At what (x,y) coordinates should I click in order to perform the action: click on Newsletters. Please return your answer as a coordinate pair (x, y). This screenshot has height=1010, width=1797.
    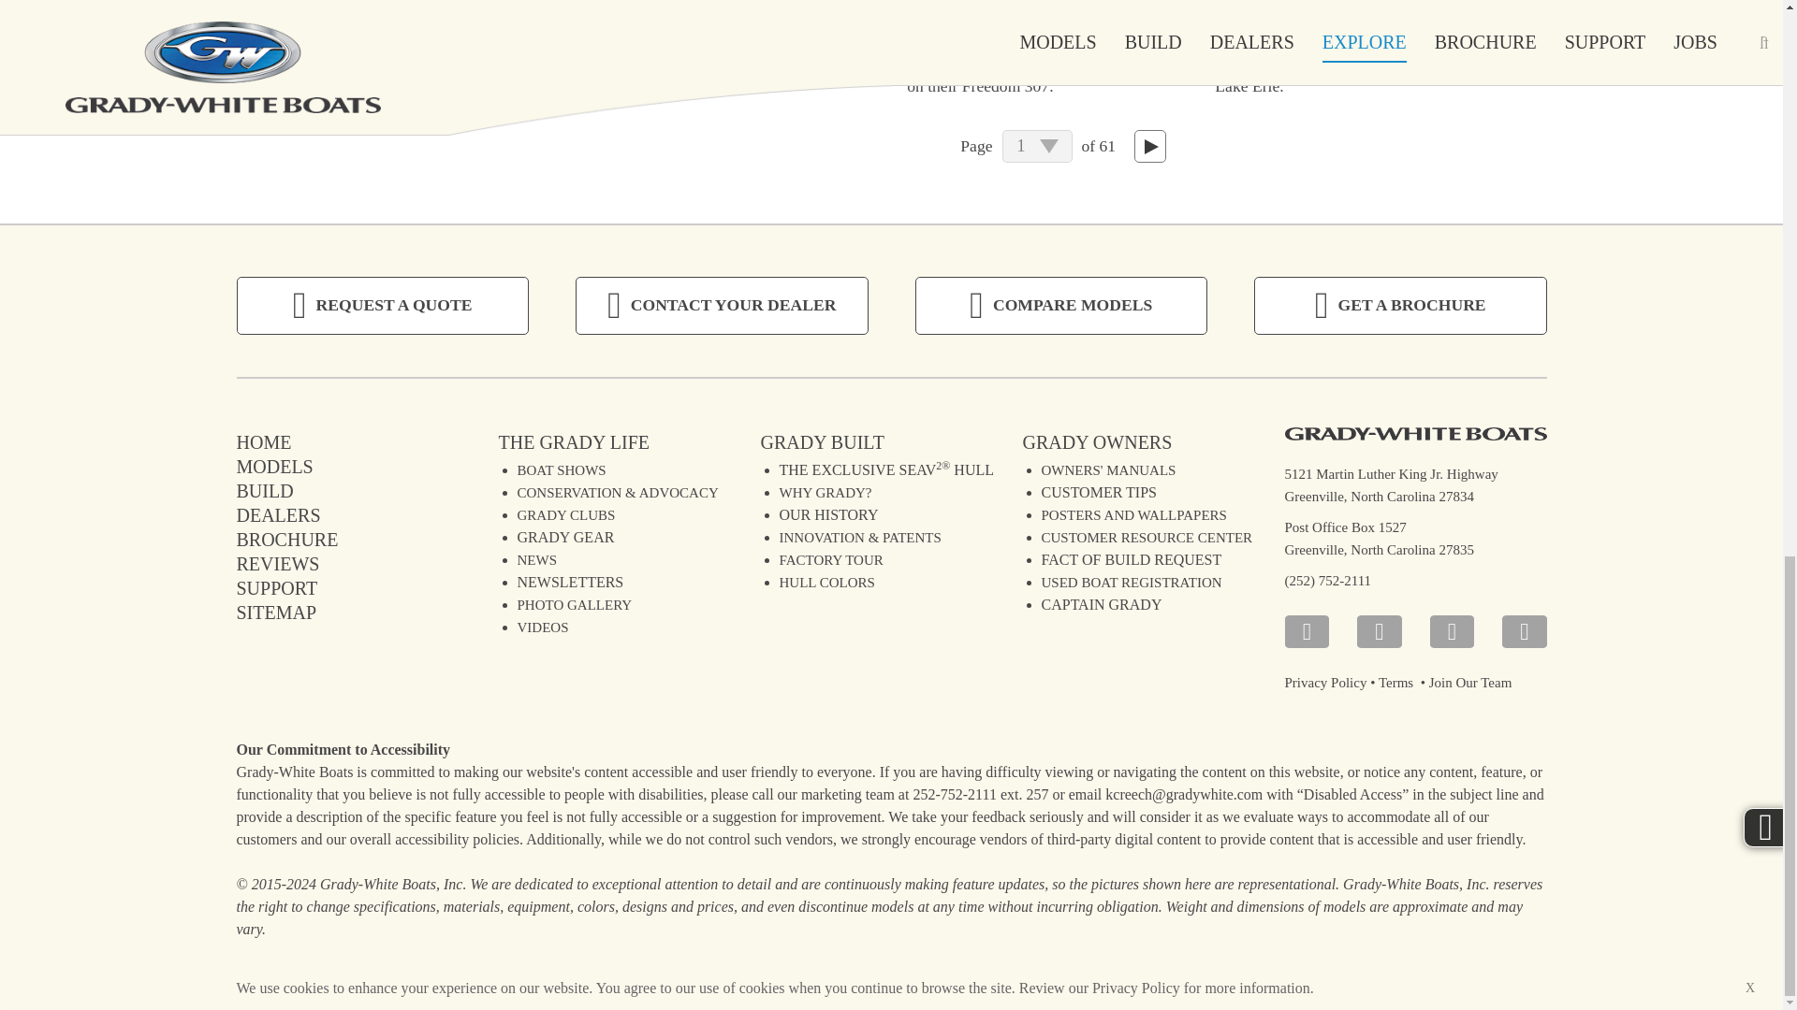
    Looking at the image, I should click on (570, 581).